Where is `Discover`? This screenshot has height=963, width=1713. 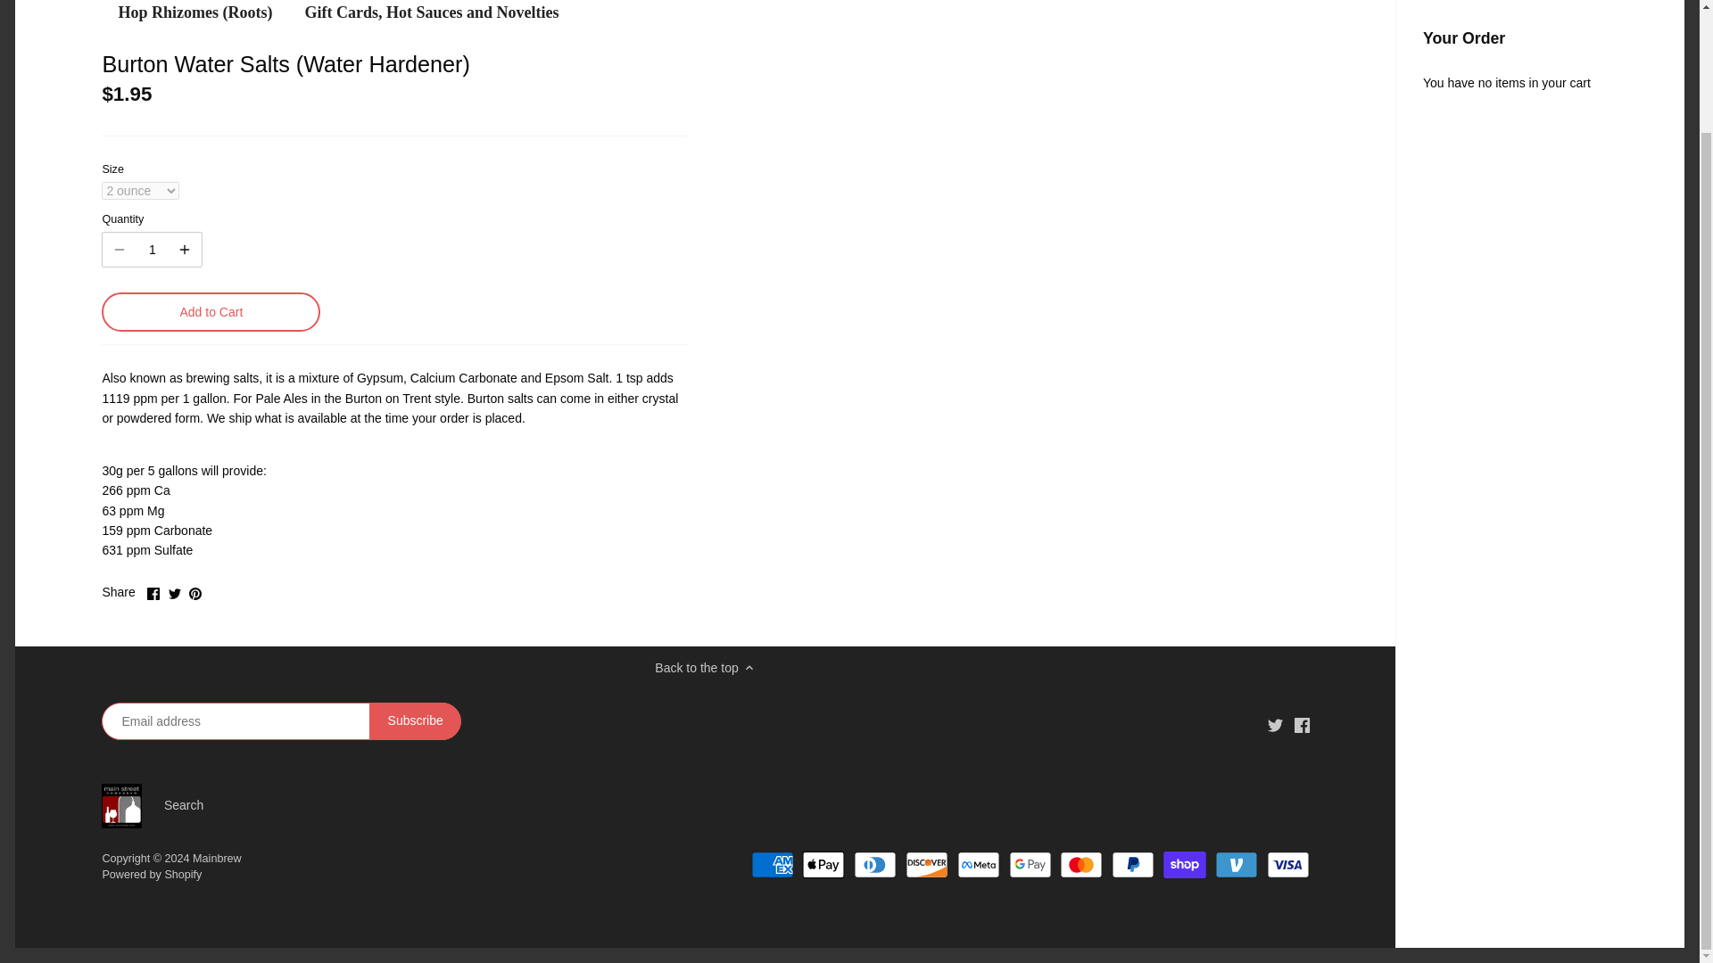
Discover is located at coordinates (927, 864).